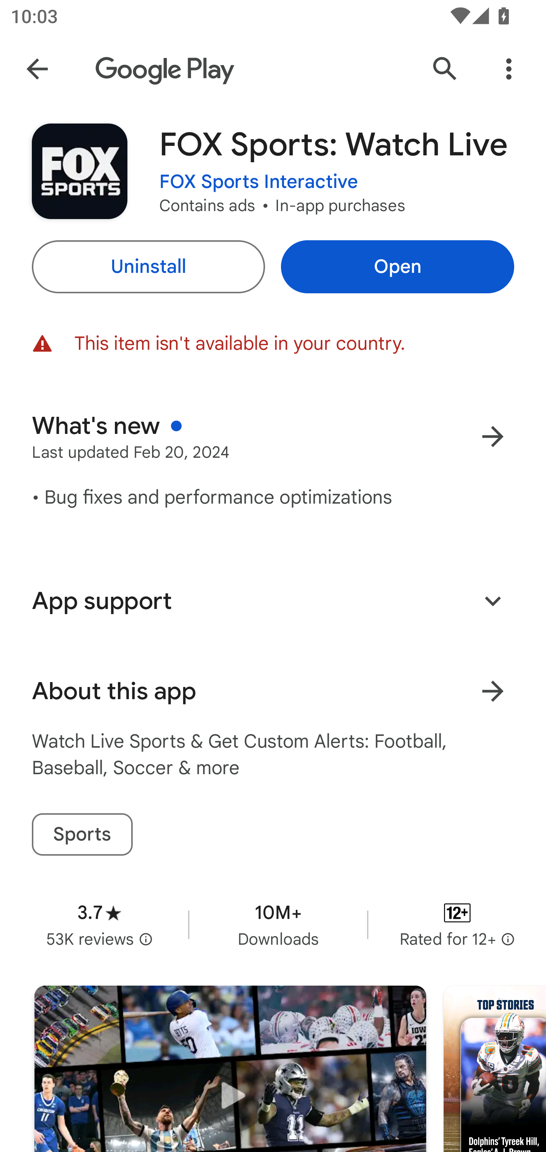  What do you see at coordinates (230, 1069) in the screenshot?
I see `Play trailer for "FOX Sports: Watch Live"` at bounding box center [230, 1069].